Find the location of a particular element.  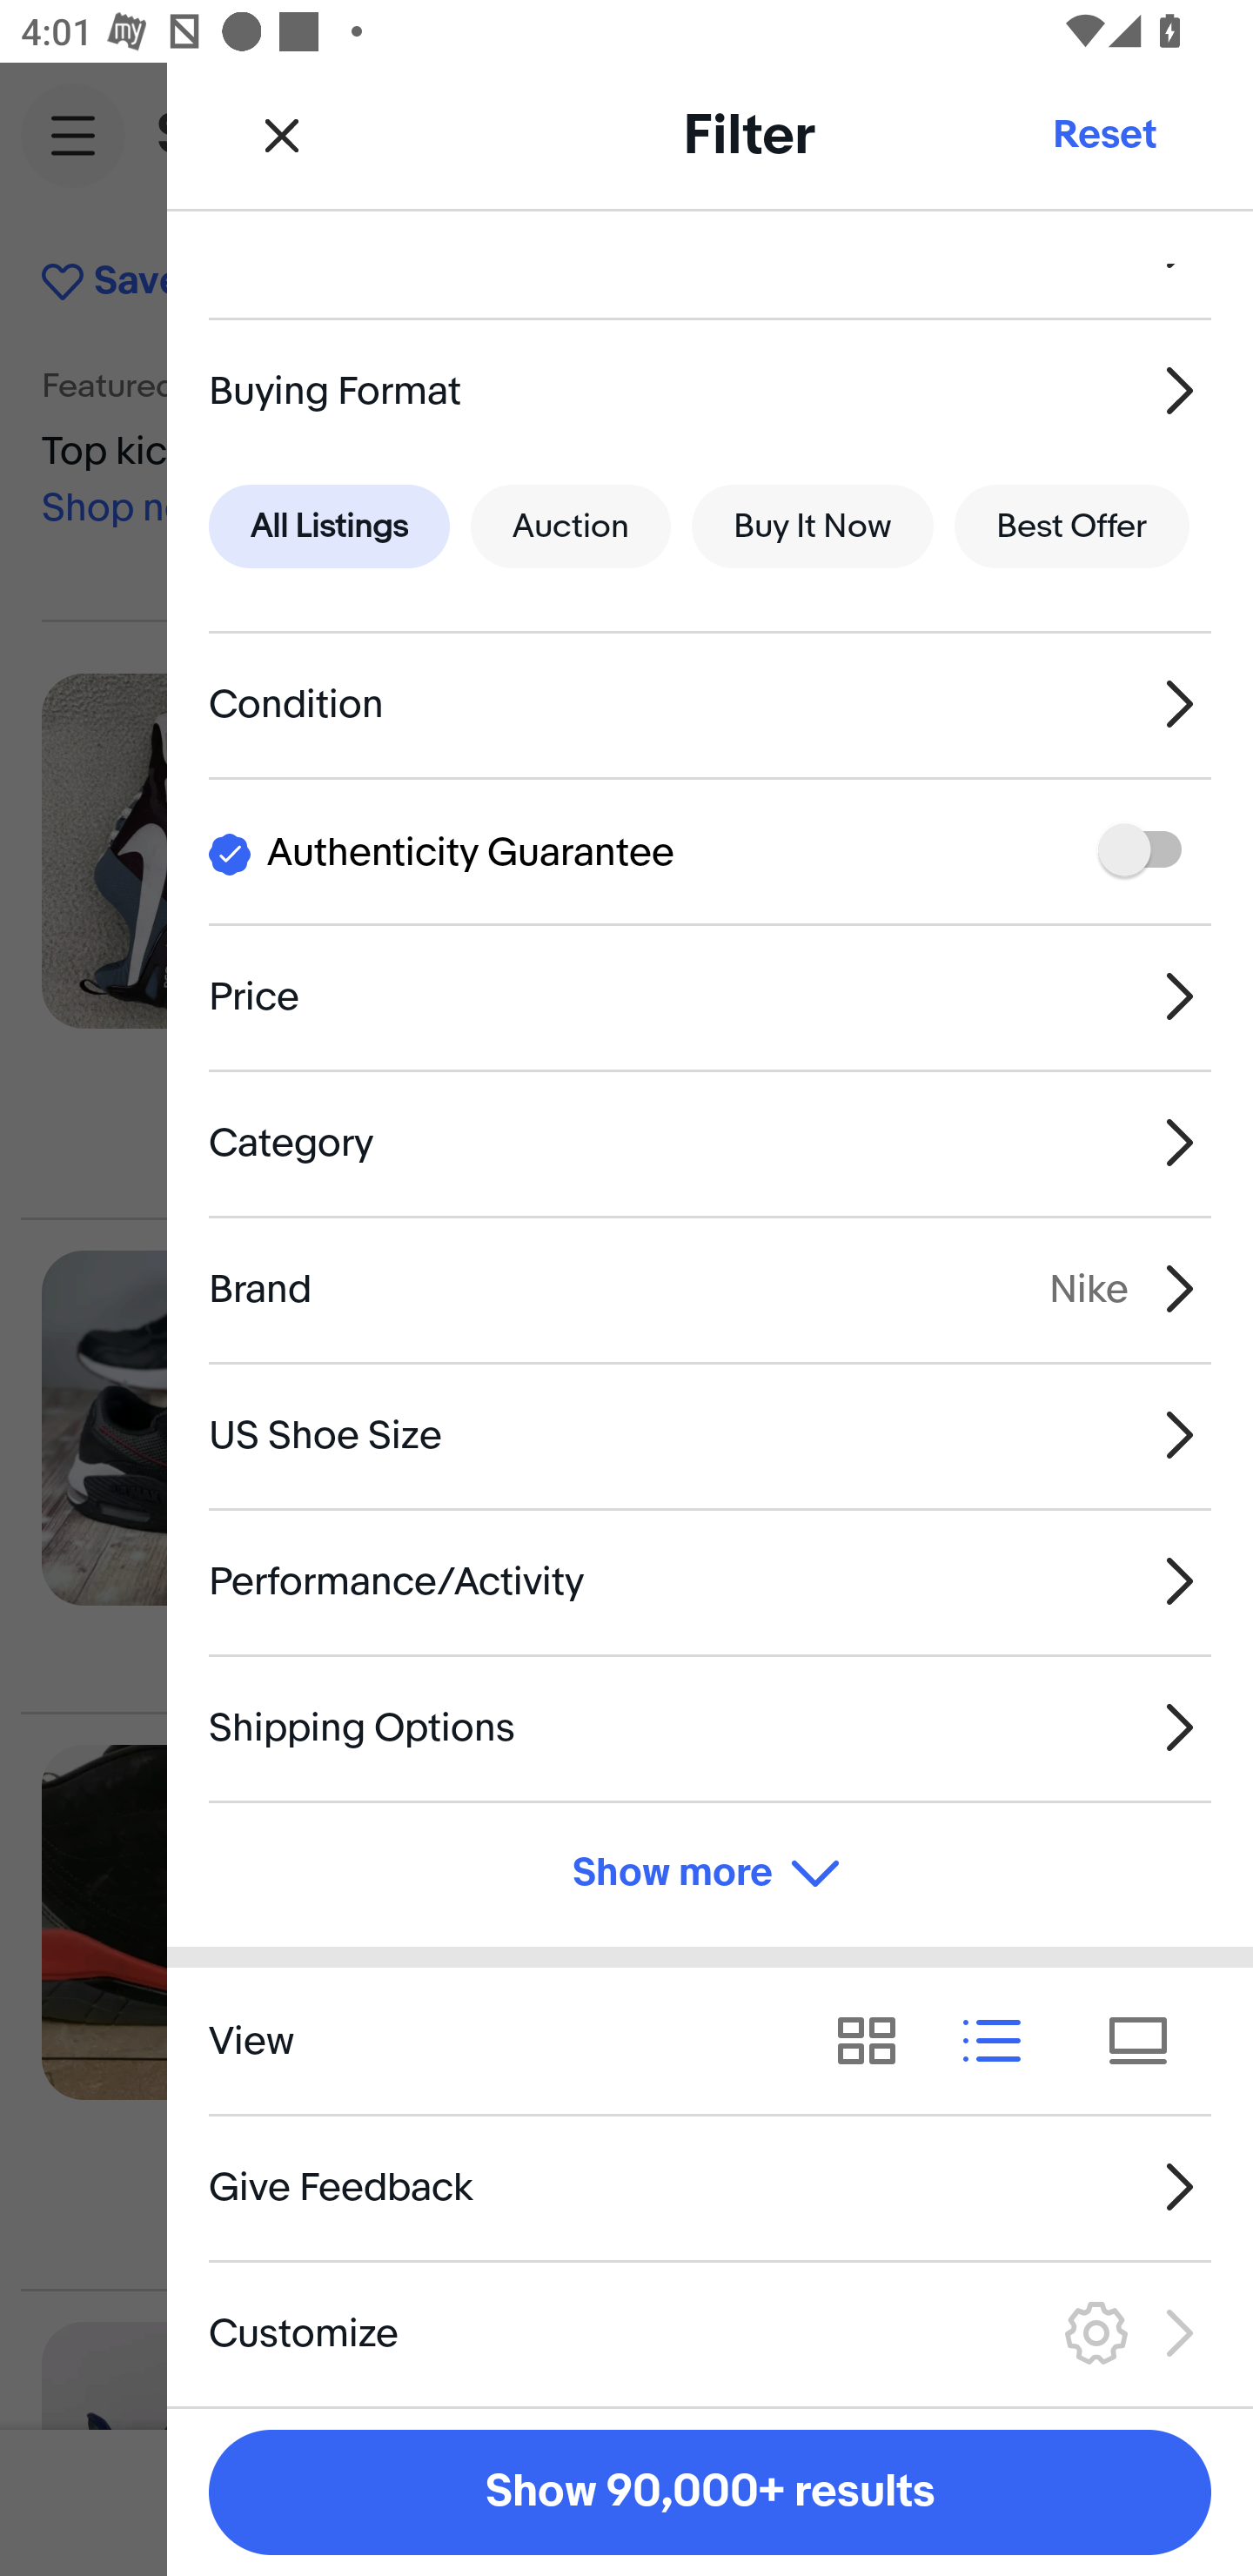

Buy It Now is located at coordinates (812, 526).